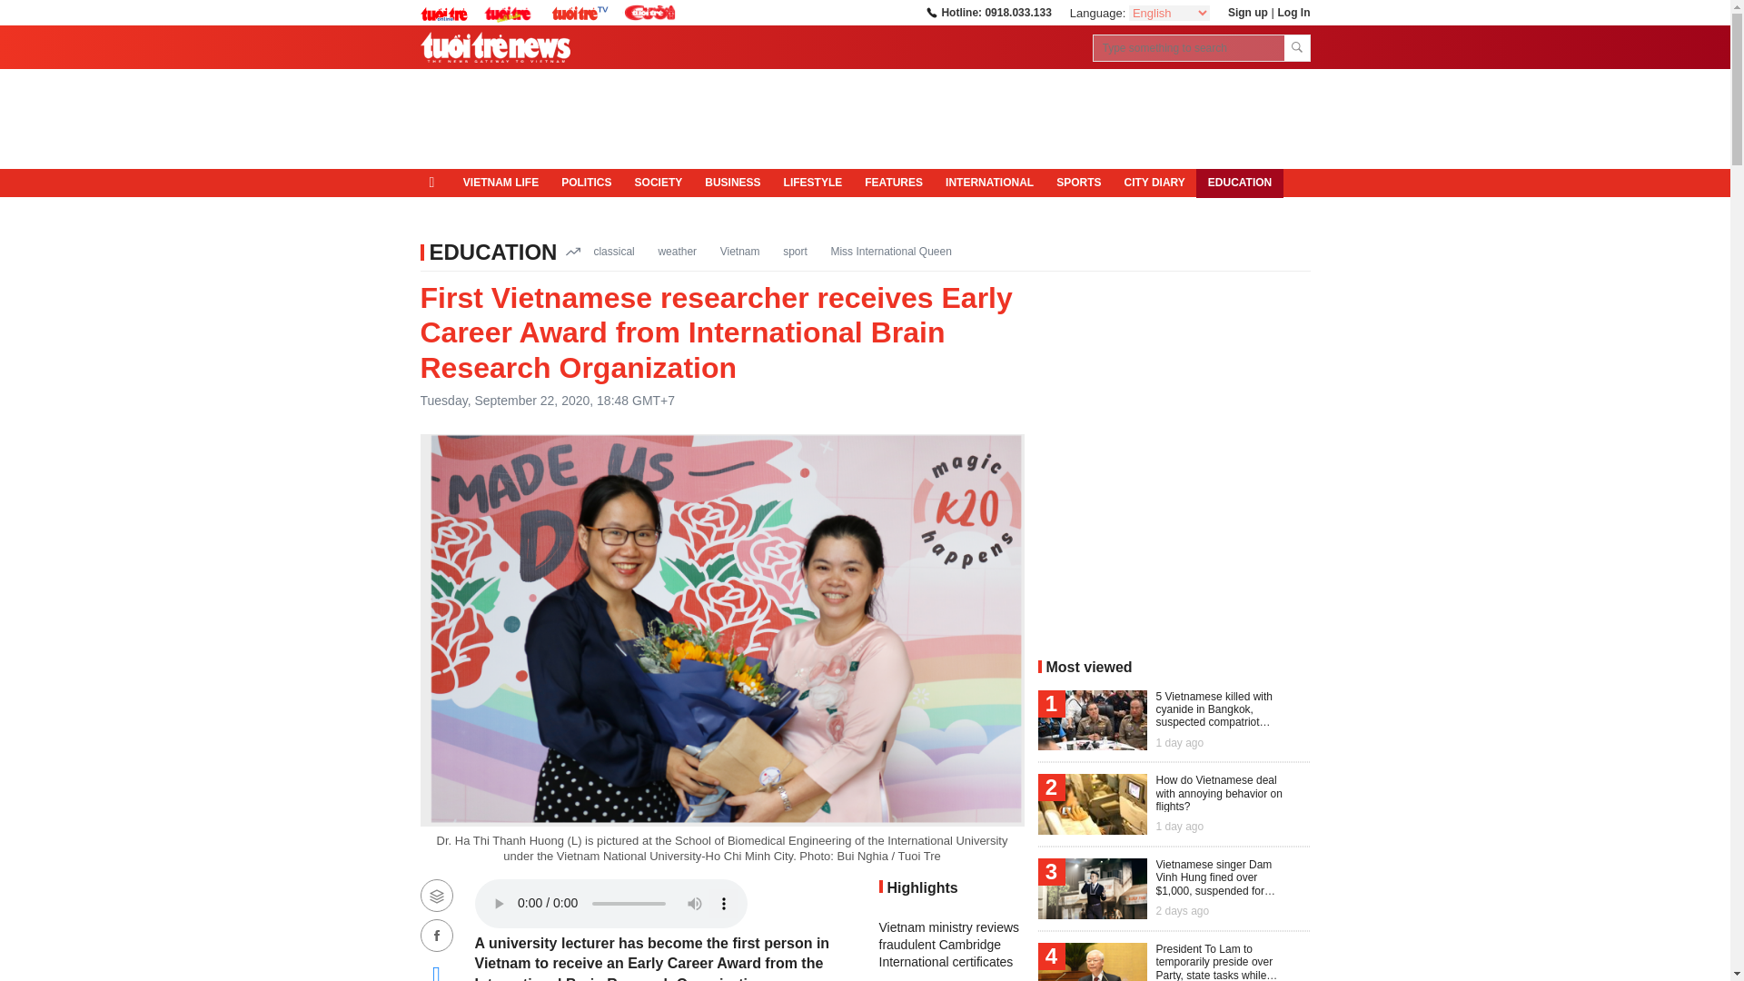 Image resolution: width=1744 pixels, height=981 pixels. Describe the element at coordinates (436, 183) in the screenshot. I see `home` at that location.